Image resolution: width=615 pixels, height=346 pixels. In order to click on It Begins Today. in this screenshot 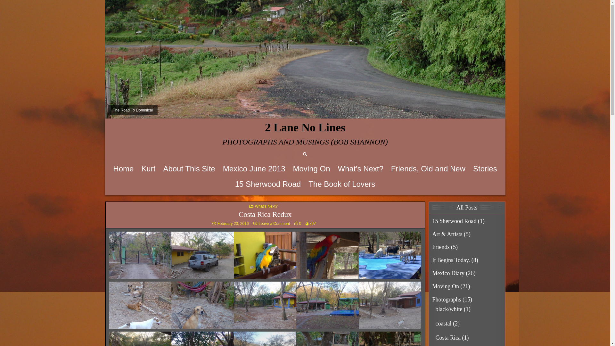, I will do `click(451, 260)`.